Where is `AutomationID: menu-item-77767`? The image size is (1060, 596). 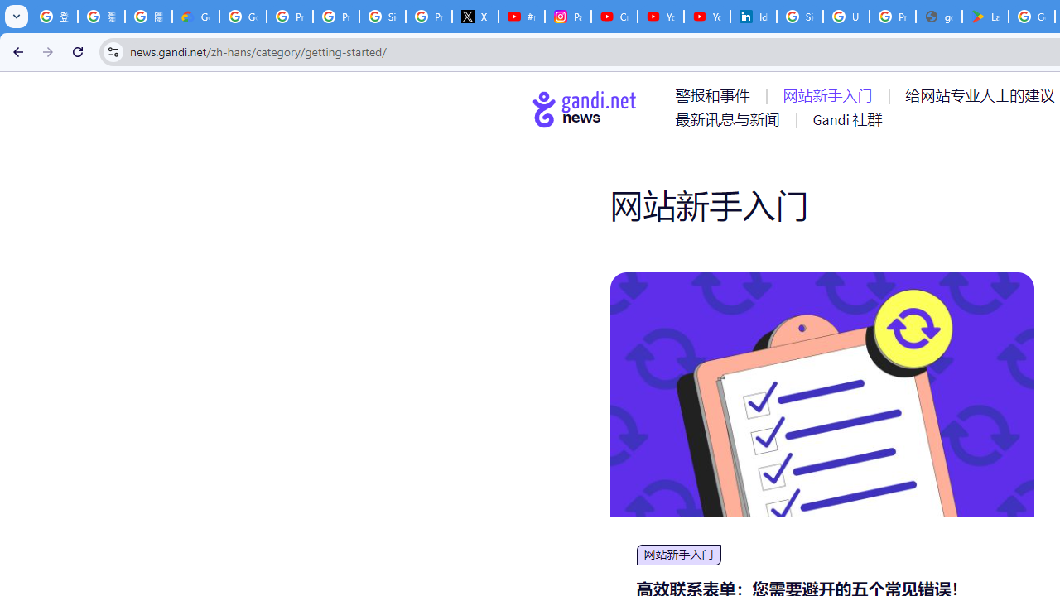 AutomationID: menu-item-77767 is located at coordinates (846, 119).